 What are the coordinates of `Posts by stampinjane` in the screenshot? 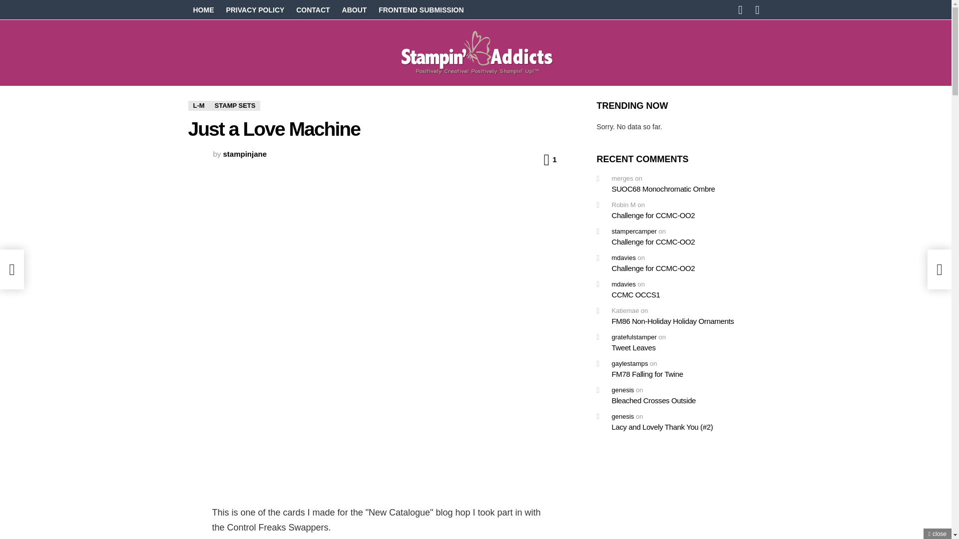 It's located at (245, 154).